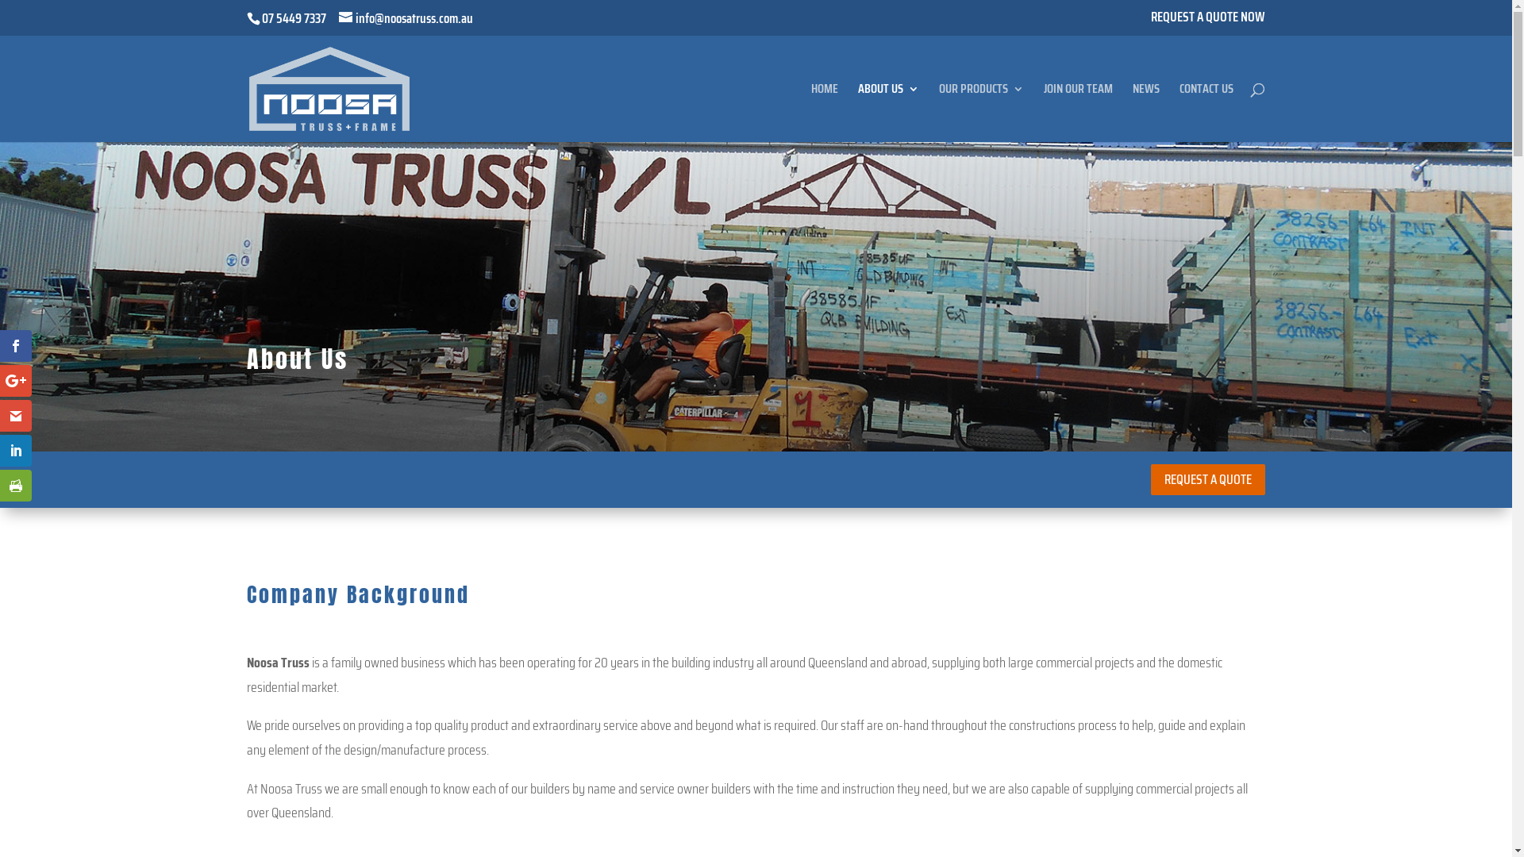 The width and height of the screenshot is (1524, 857). I want to click on JOIN OUR TEAM, so click(1078, 112).